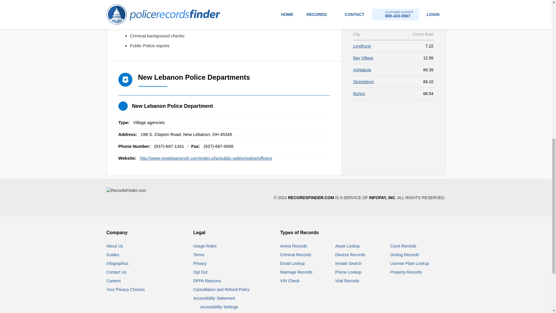 This screenshot has height=313, width=556. I want to click on RecordsFinder.com Usage Rules, so click(205, 246).